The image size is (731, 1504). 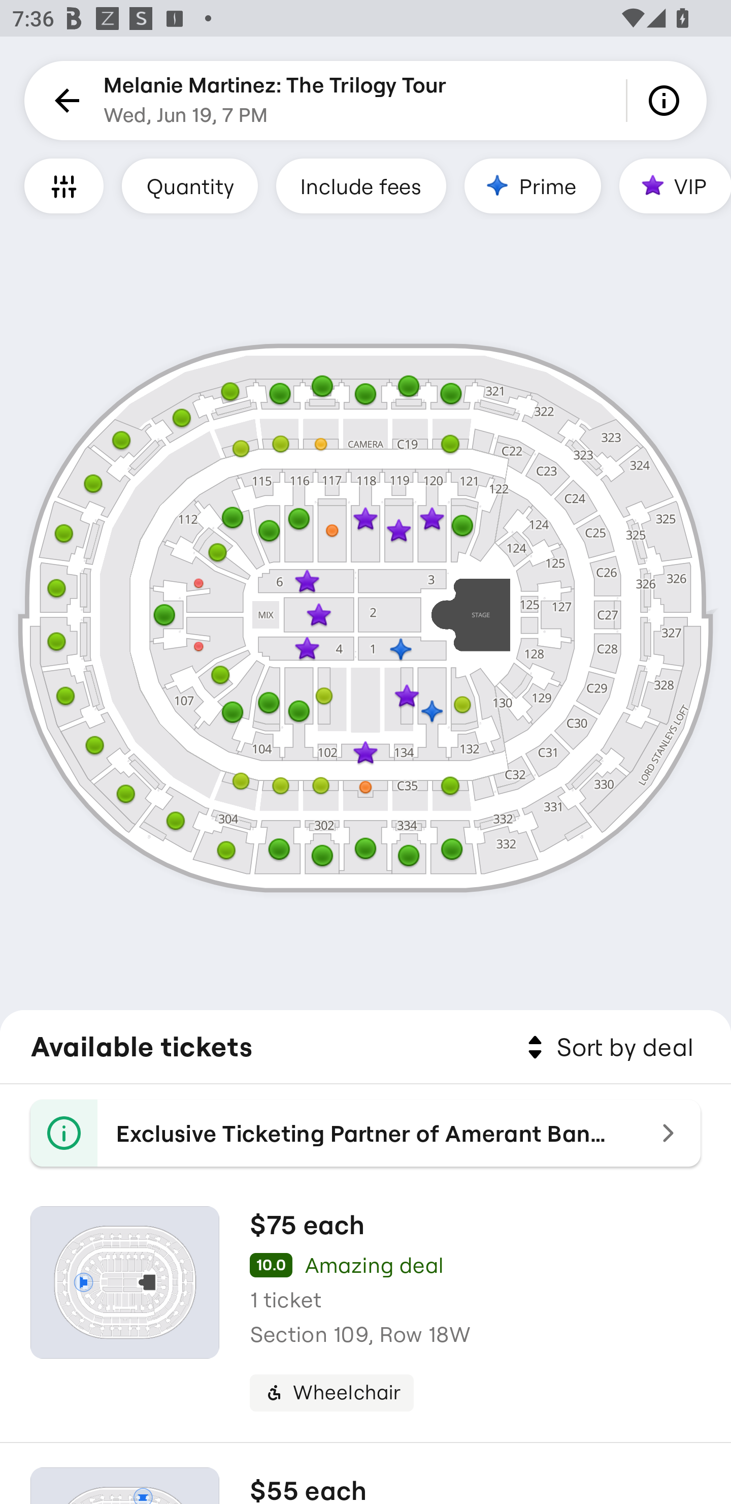 What do you see at coordinates (361, 185) in the screenshot?
I see `Include fees` at bounding box center [361, 185].